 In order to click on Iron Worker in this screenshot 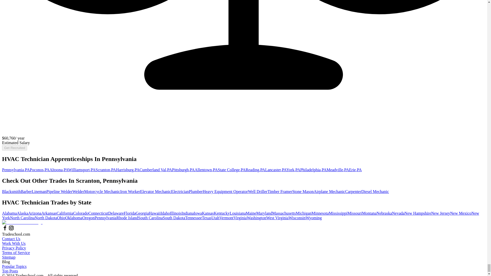, I will do `click(130, 191)`.